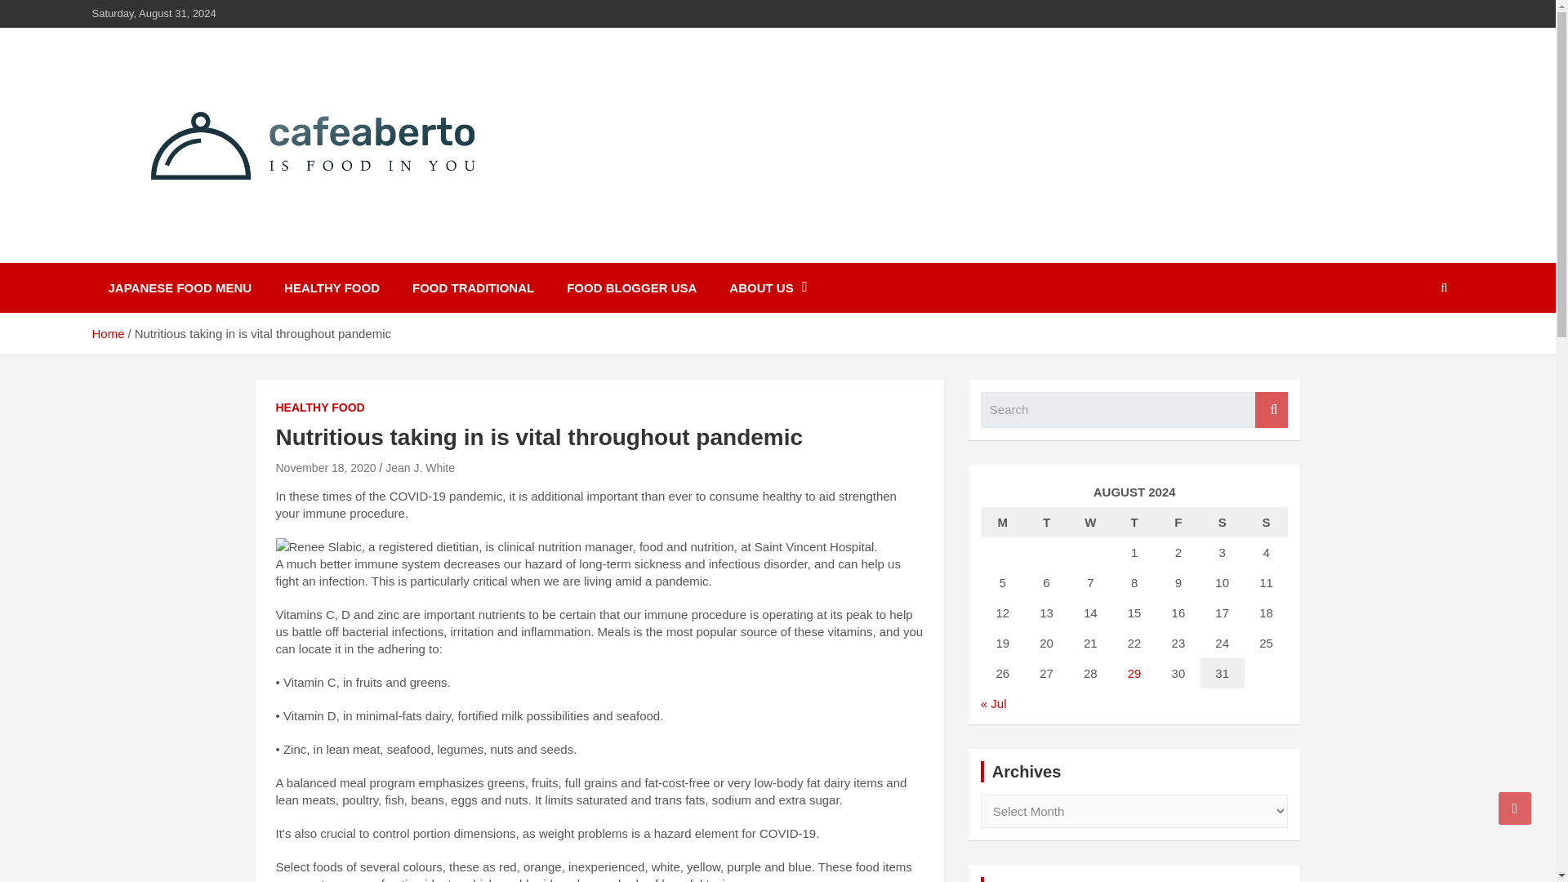  What do you see at coordinates (1223, 522) in the screenshot?
I see `Saturday` at bounding box center [1223, 522].